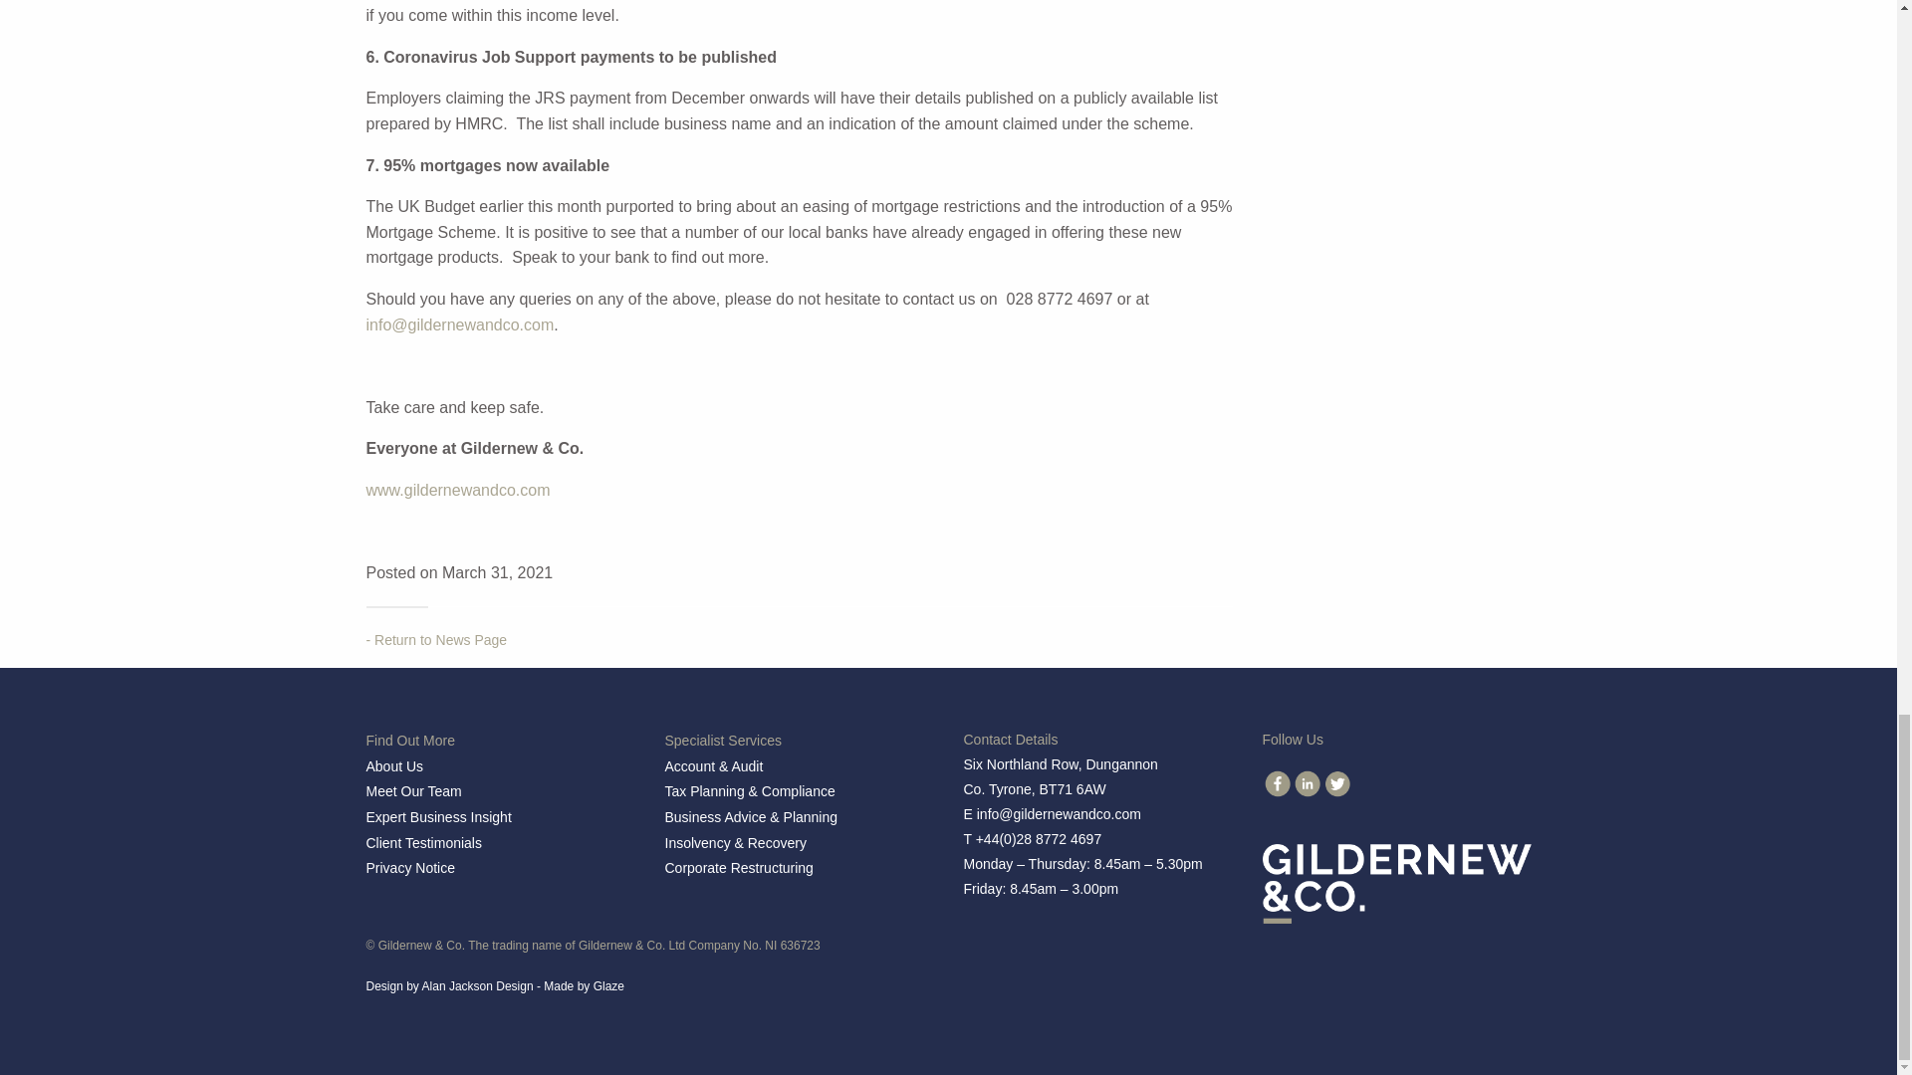 The image size is (1912, 1075). What do you see at coordinates (437, 640) in the screenshot?
I see `- Return to News Page` at bounding box center [437, 640].